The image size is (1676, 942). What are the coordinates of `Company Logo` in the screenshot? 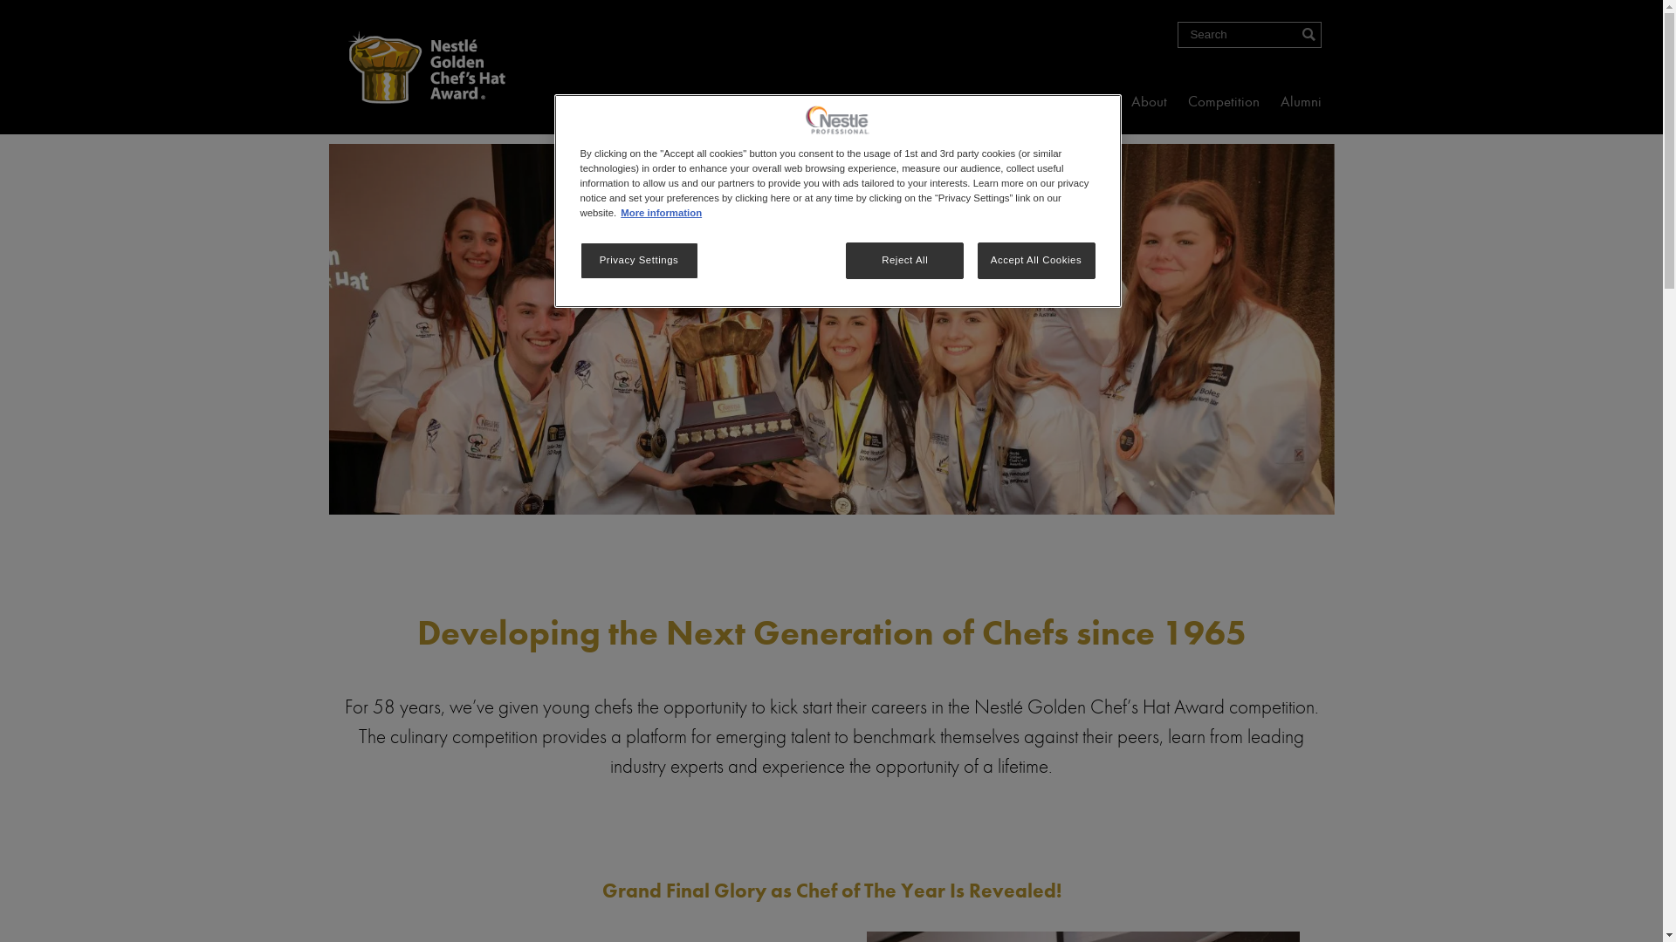 It's located at (838, 120).